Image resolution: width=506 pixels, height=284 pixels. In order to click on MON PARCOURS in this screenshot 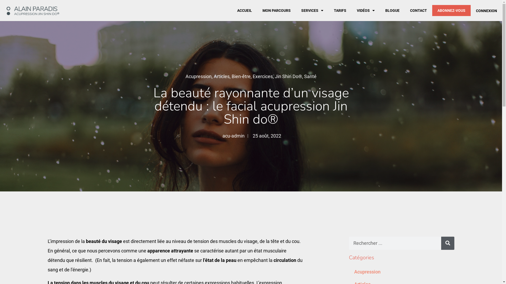, I will do `click(277, 11)`.